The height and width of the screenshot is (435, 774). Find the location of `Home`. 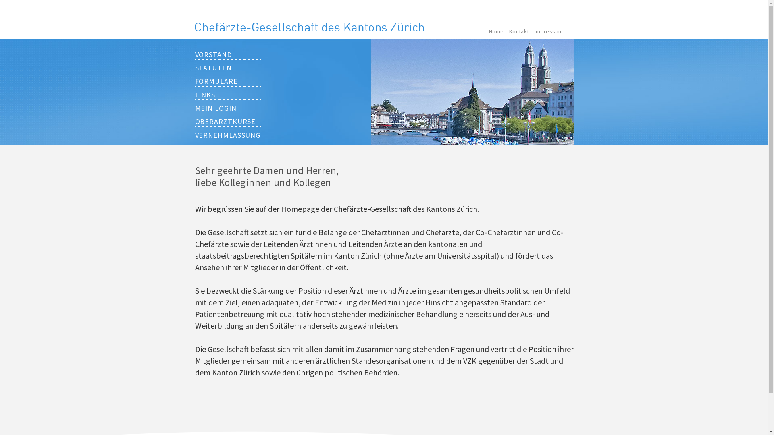

Home is located at coordinates (497, 31).